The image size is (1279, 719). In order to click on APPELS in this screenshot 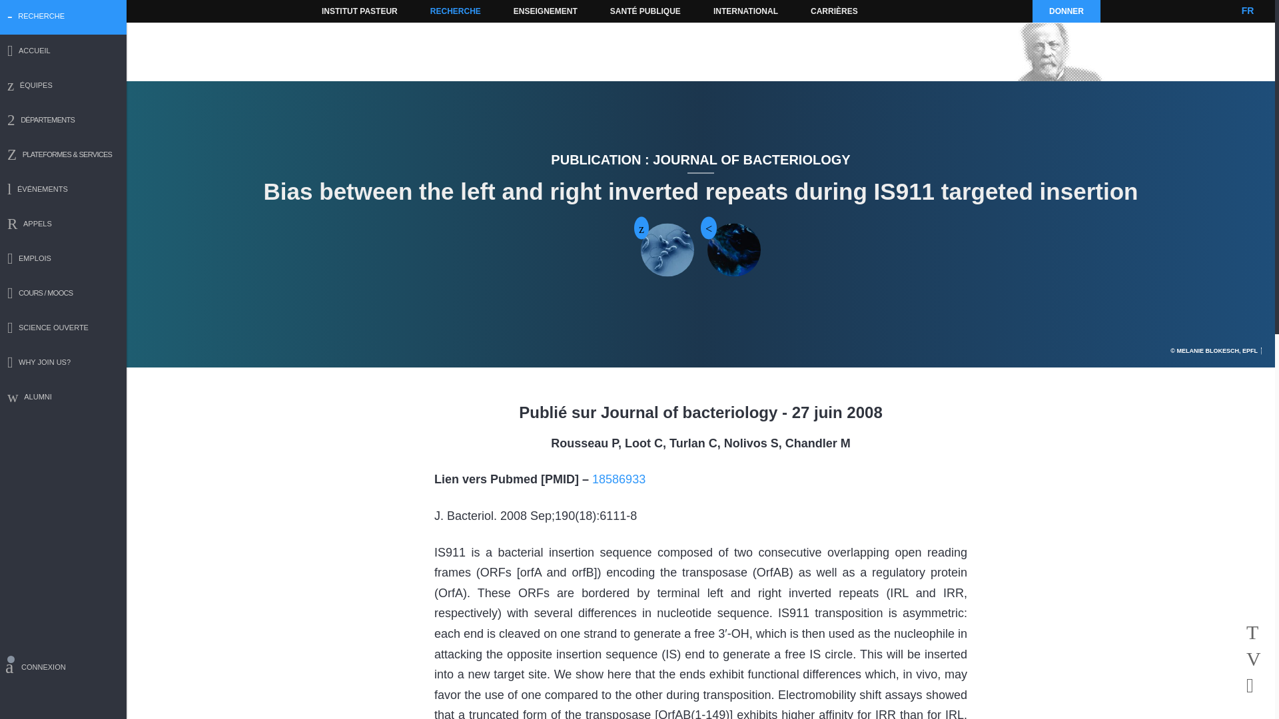, I will do `click(63, 225)`.